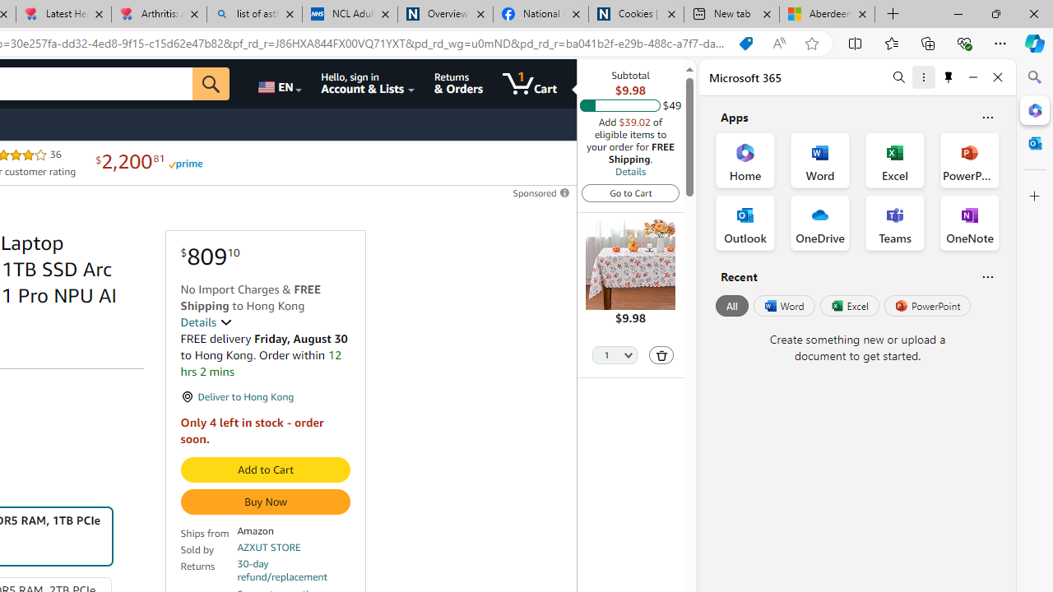 This screenshot has height=592, width=1053. I want to click on Word Office App, so click(819, 160).